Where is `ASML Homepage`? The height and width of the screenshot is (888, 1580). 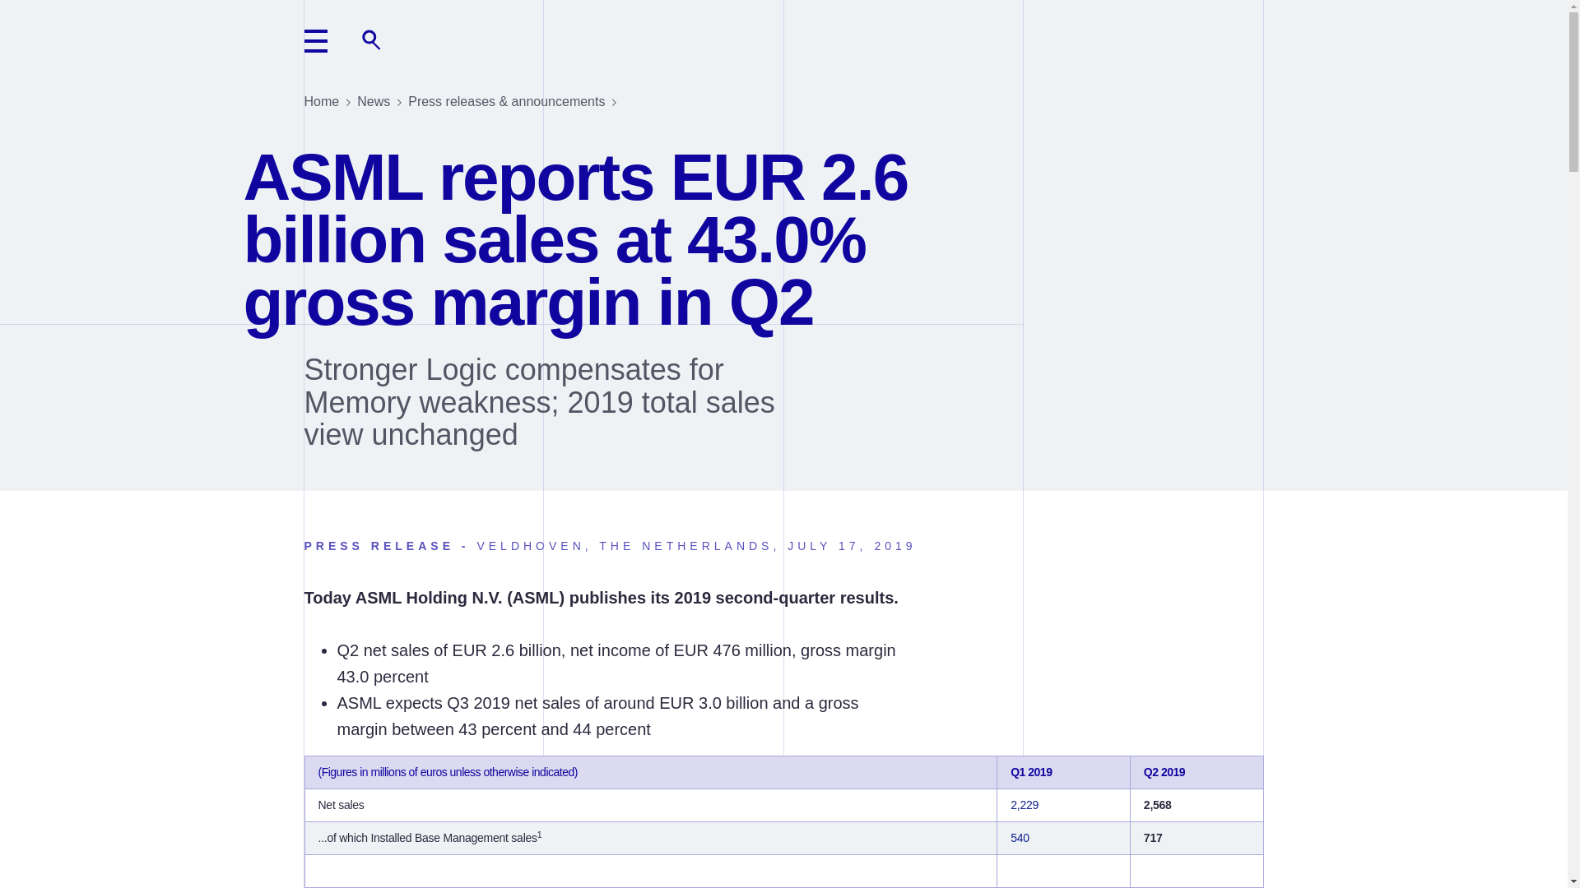
ASML Homepage is located at coordinates (109, 40).